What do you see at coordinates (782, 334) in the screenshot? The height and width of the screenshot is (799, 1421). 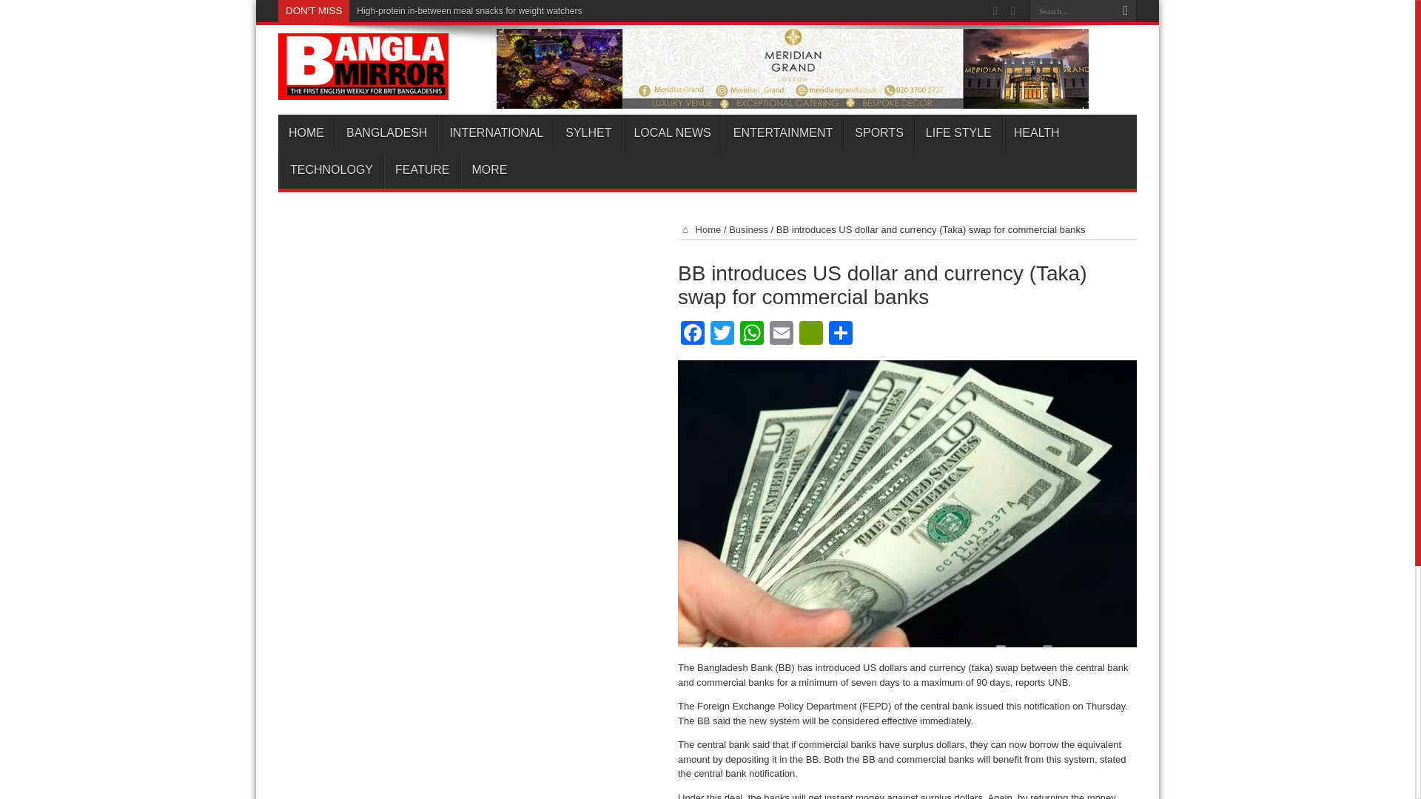 I see `Email` at bounding box center [782, 334].